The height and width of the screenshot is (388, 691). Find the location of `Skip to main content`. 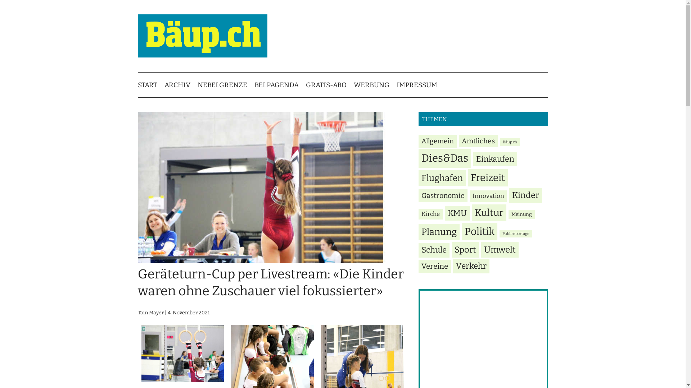

Skip to main content is located at coordinates (0, 0).